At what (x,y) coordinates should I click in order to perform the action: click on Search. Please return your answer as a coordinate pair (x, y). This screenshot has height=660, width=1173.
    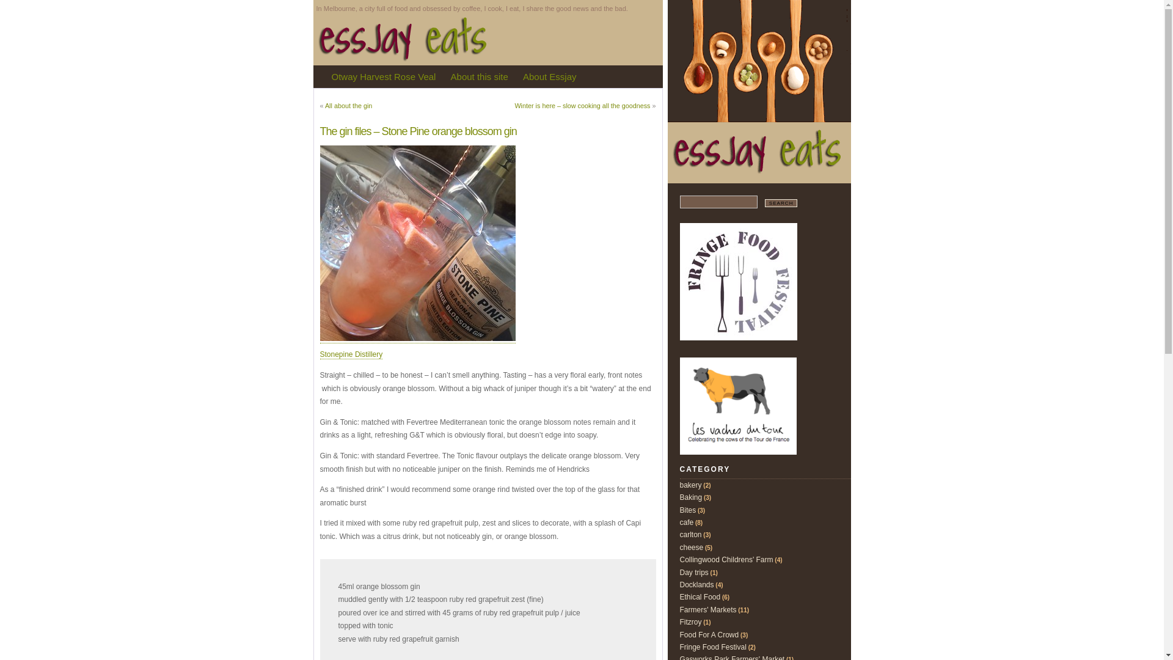
    Looking at the image, I should click on (781, 203).